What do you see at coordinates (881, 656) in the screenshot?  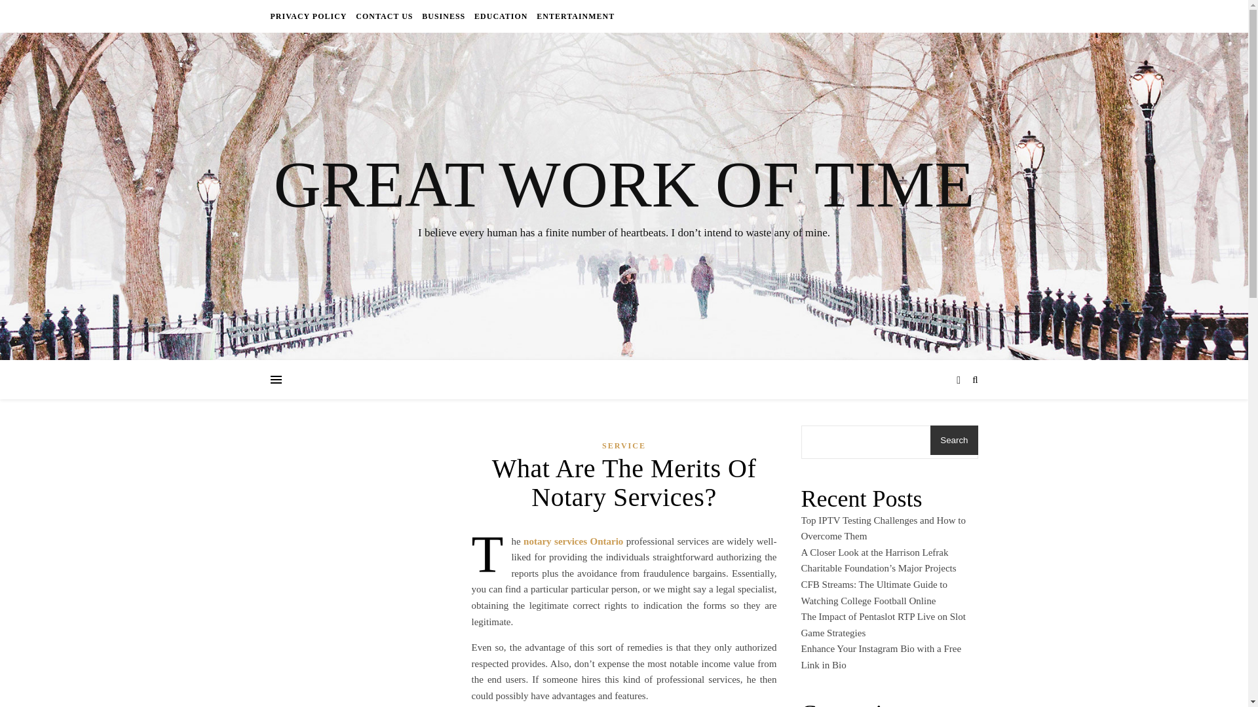 I see `Enhance Your Instagram Bio with a Free Link in Bio` at bounding box center [881, 656].